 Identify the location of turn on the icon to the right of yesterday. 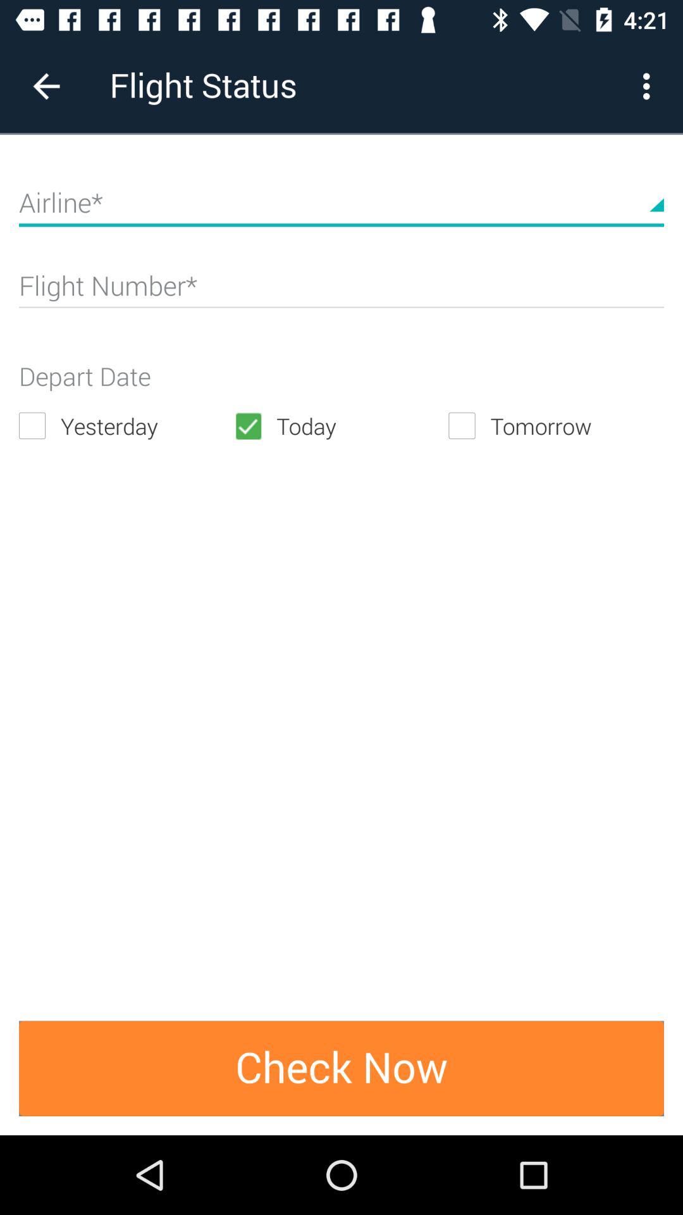
(341, 425).